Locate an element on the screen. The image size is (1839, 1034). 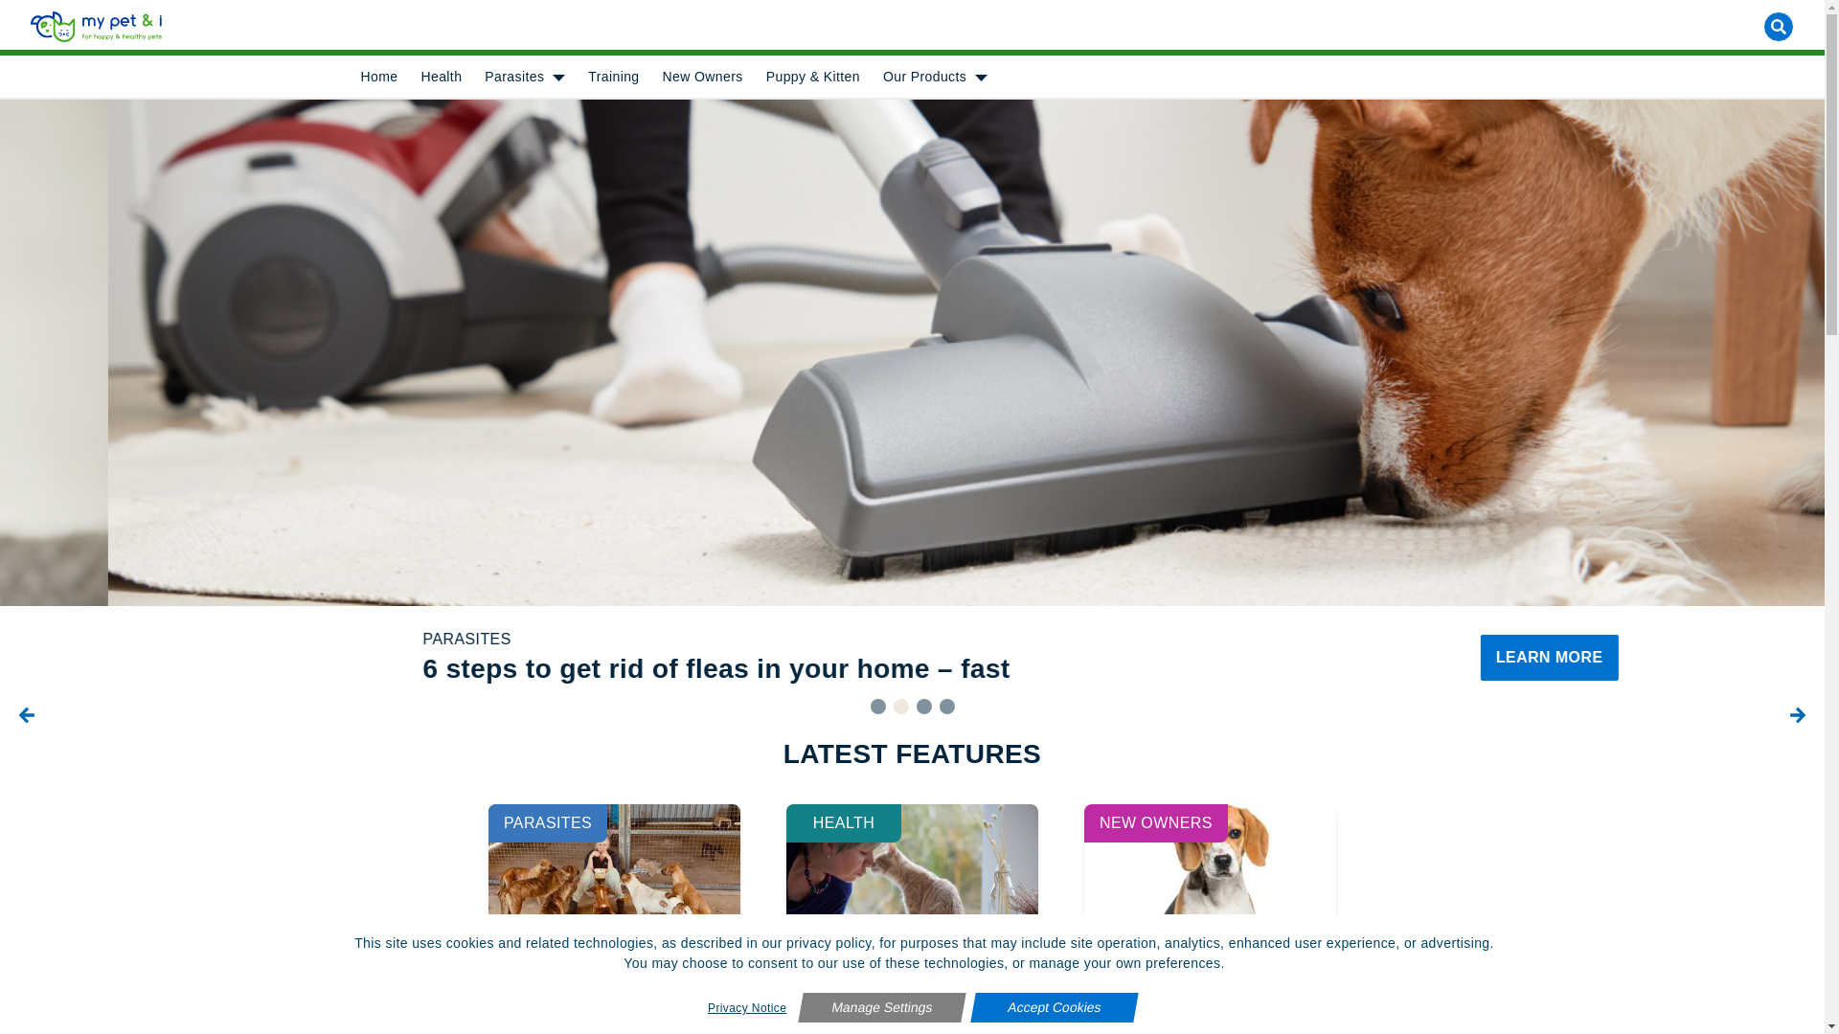
FIND A VET is located at coordinates (239, 1003).